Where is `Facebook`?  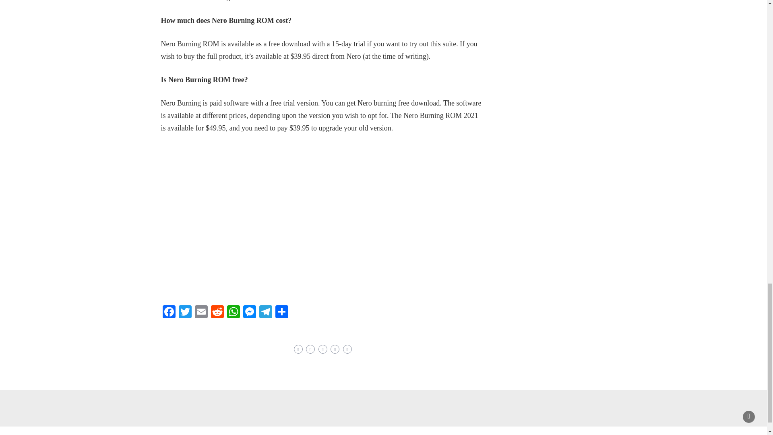 Facebook is located at coordinates (169, 313).